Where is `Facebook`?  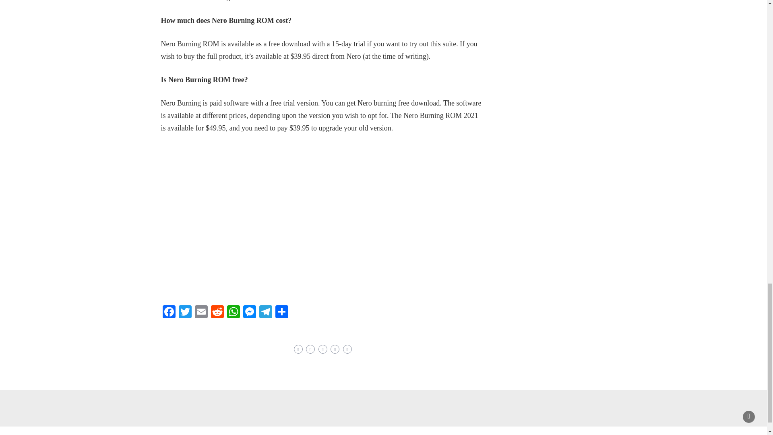 Facebook is located at coordinates (169, 313).